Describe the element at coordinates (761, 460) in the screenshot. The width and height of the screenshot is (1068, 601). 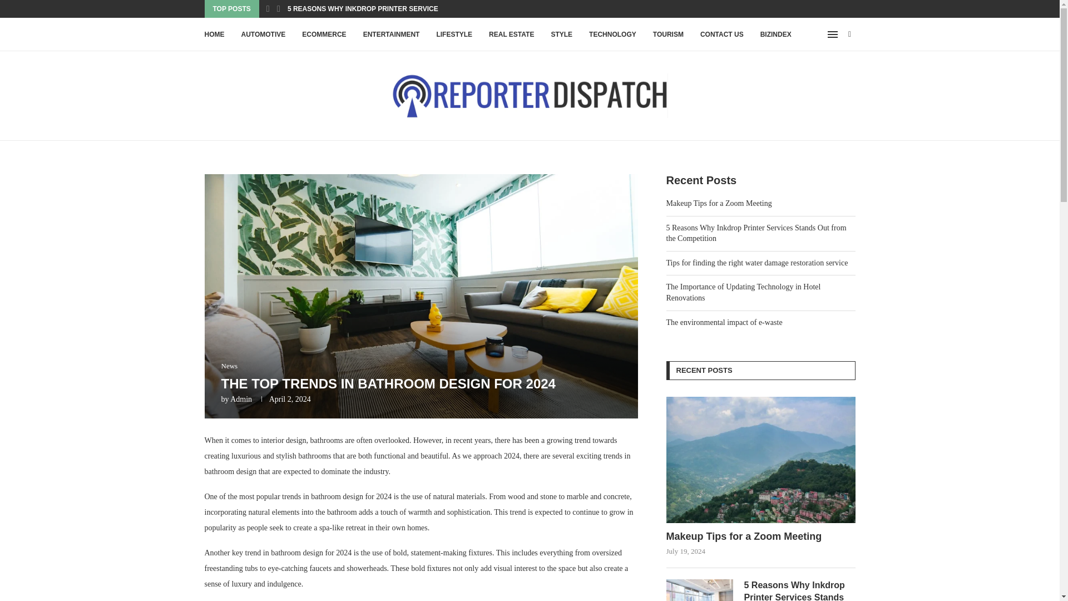
I see `Makeup Tips for a Zoom Meeting` at that location.